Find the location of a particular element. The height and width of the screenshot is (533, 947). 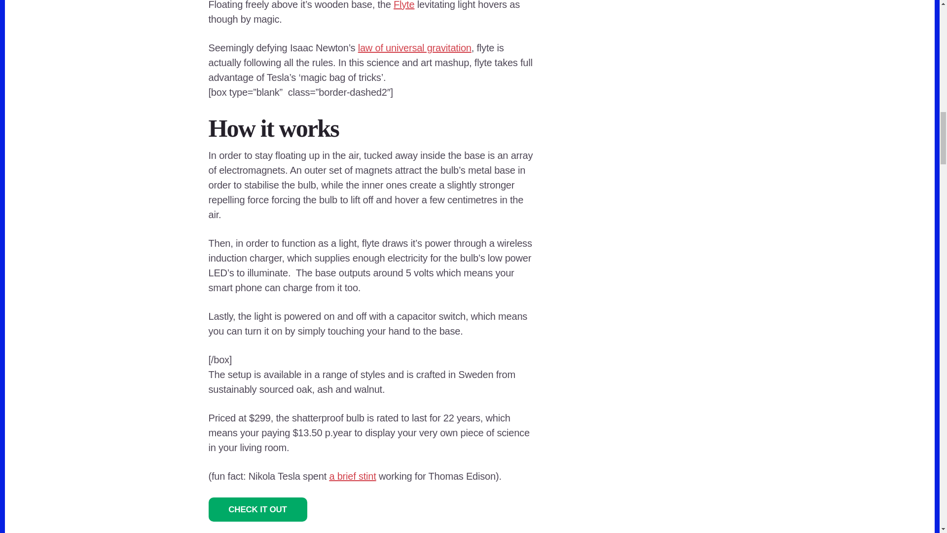

CHECK IT OUT is located at coordinates (257, 509).